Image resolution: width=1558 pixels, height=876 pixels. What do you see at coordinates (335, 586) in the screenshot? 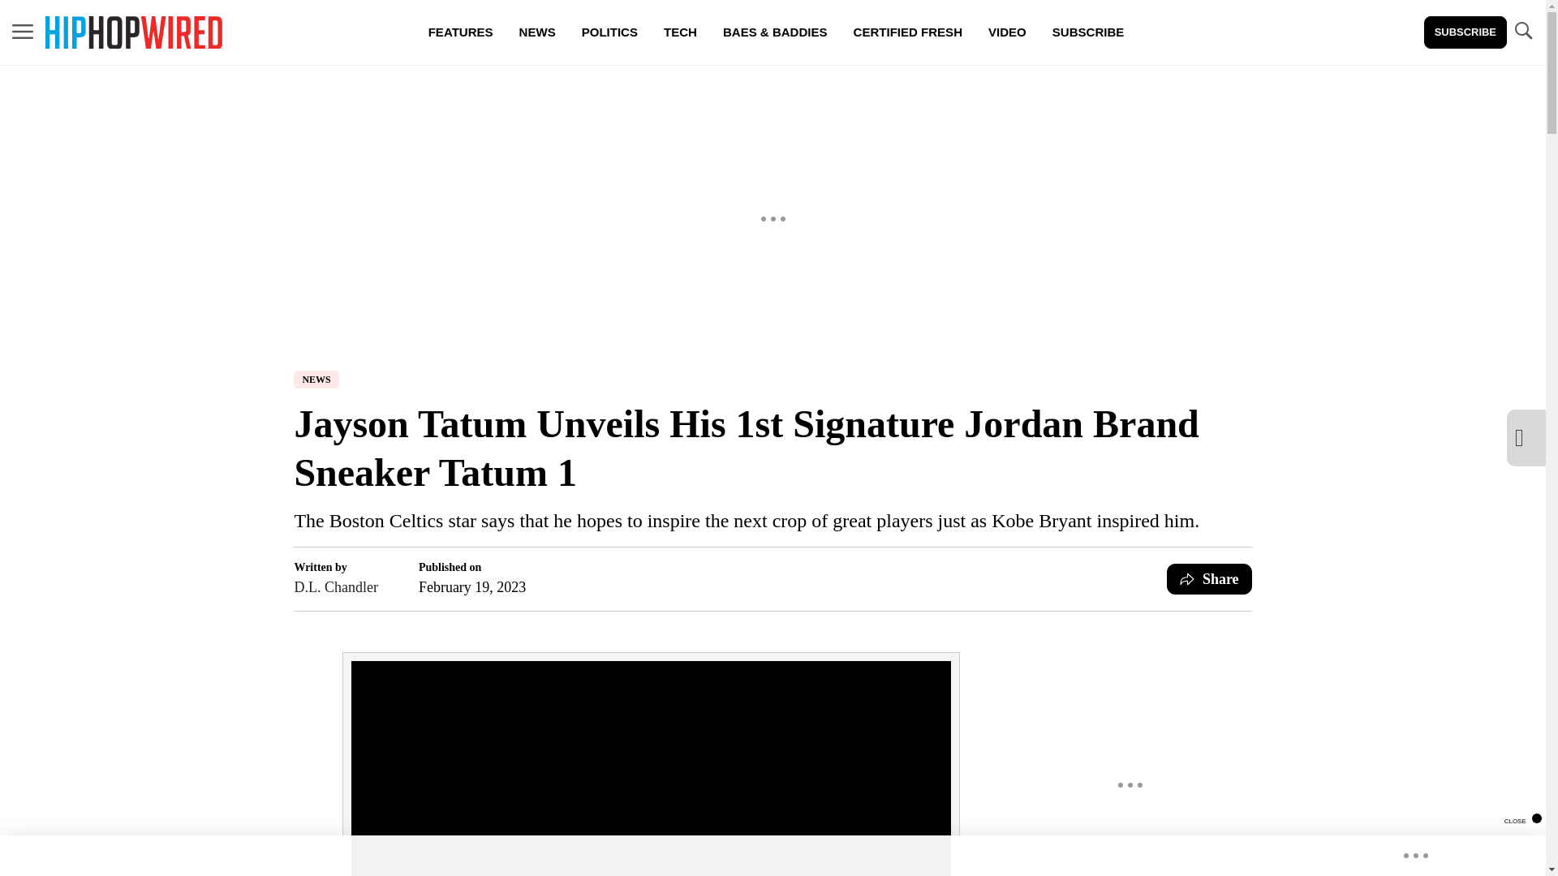
I see `D.L. Chandler` at bounding box center [335, 586].